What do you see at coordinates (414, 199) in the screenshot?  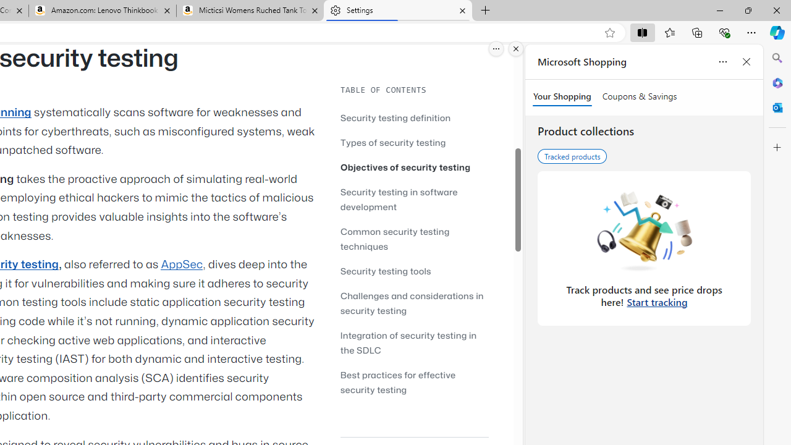 I see `Security testing in software development` at bounding box center [414, 199].